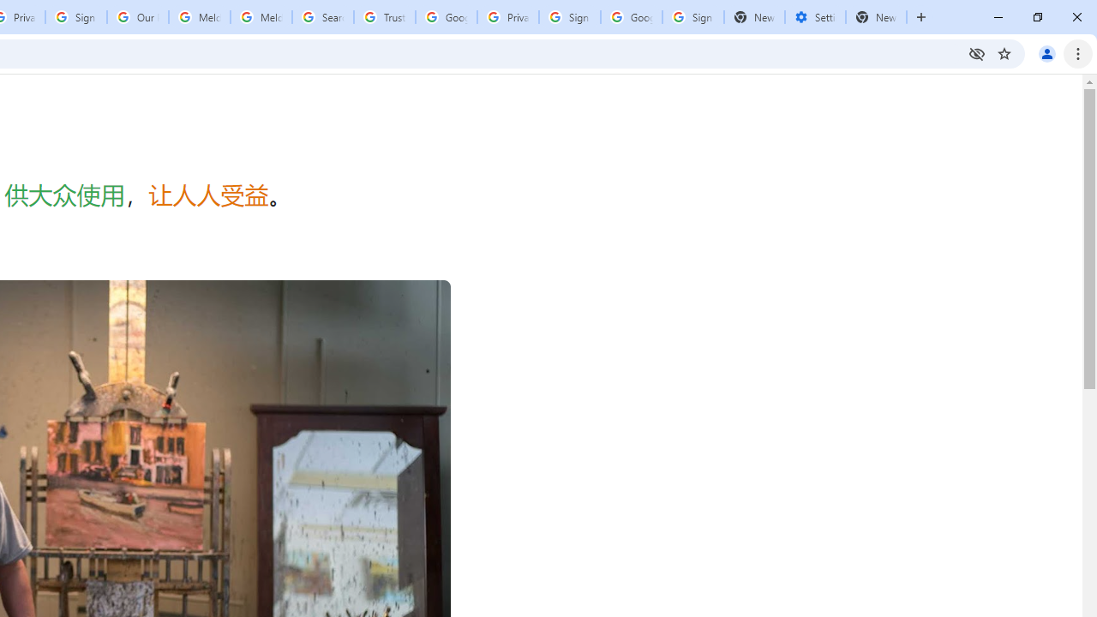 This screenshot has height=617, width=1097. Describe the element at coordinates (876, 17) in the screenshot. I see `New Tab` at that location.